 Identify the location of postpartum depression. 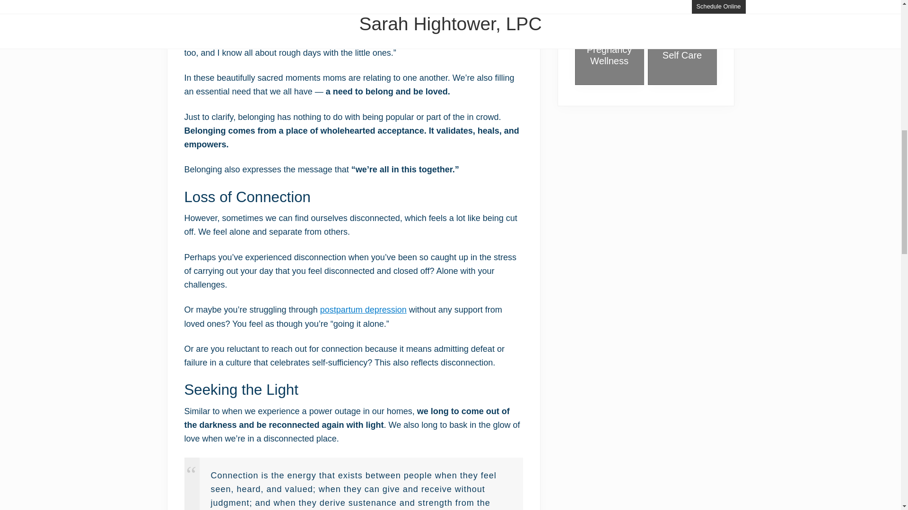
(363, 310).